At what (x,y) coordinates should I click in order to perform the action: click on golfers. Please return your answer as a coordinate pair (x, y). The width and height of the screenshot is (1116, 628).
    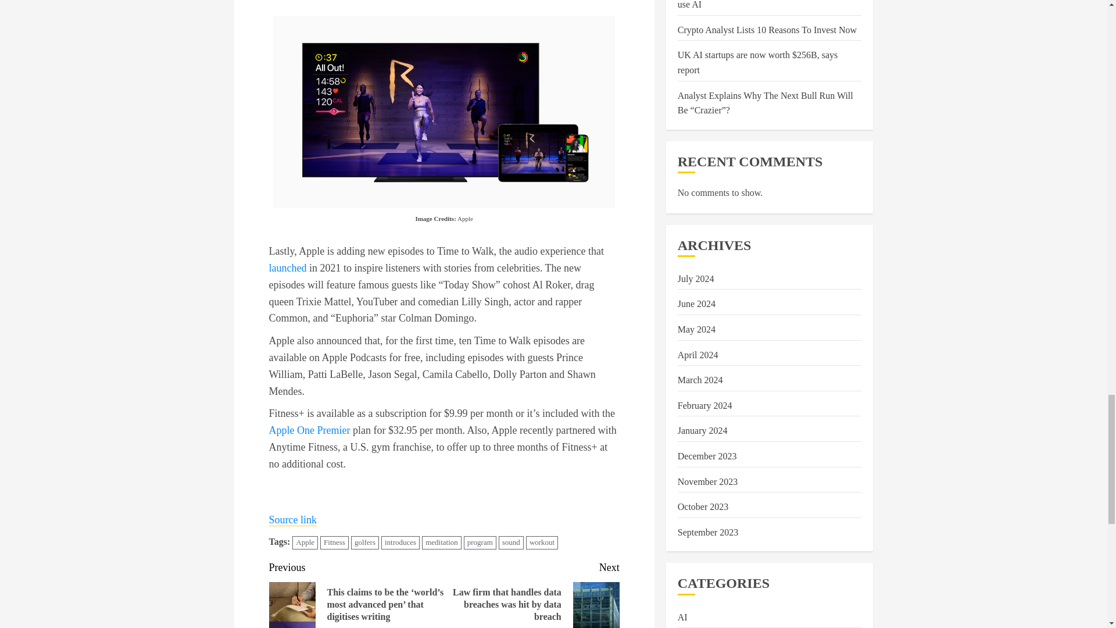
    Looking at the image, I should click on (365, 543).